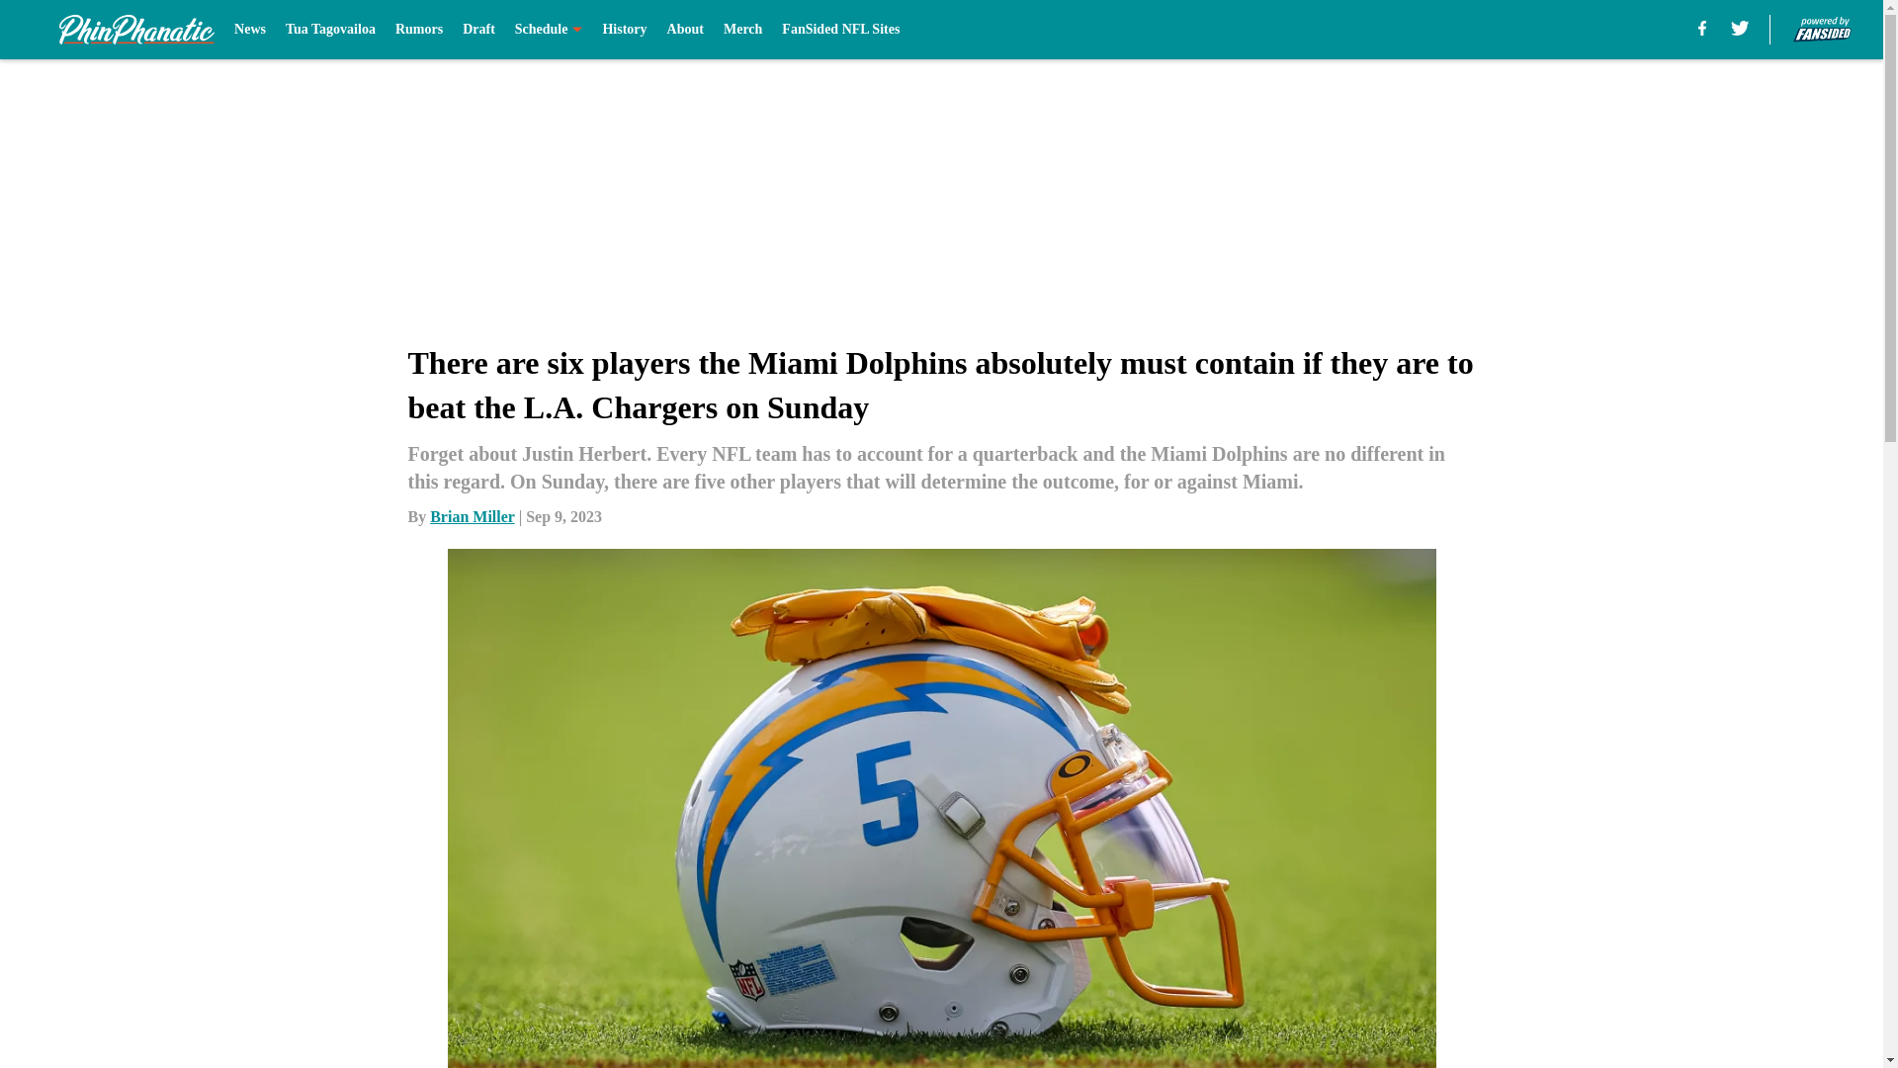  Describe the element at coordinates (330, 30) in the screenshot. I see `Tua Tagovailoa` at that location.